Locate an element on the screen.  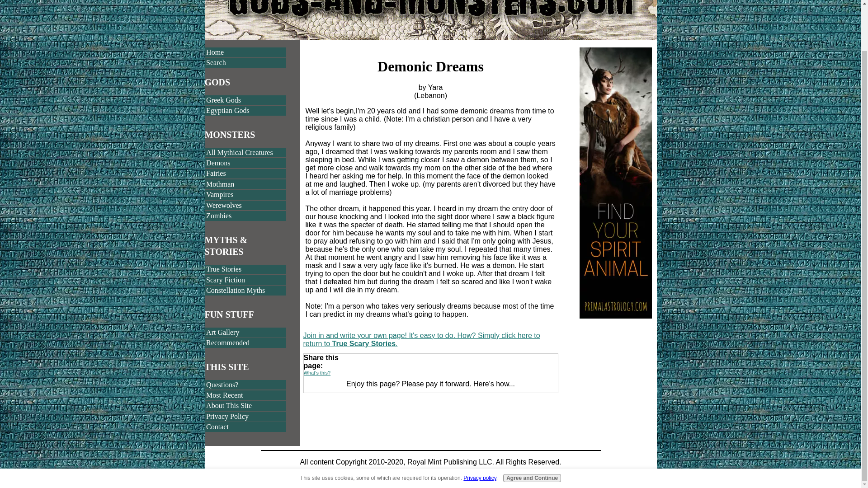
True Stories is located at coordinates (245, 270).